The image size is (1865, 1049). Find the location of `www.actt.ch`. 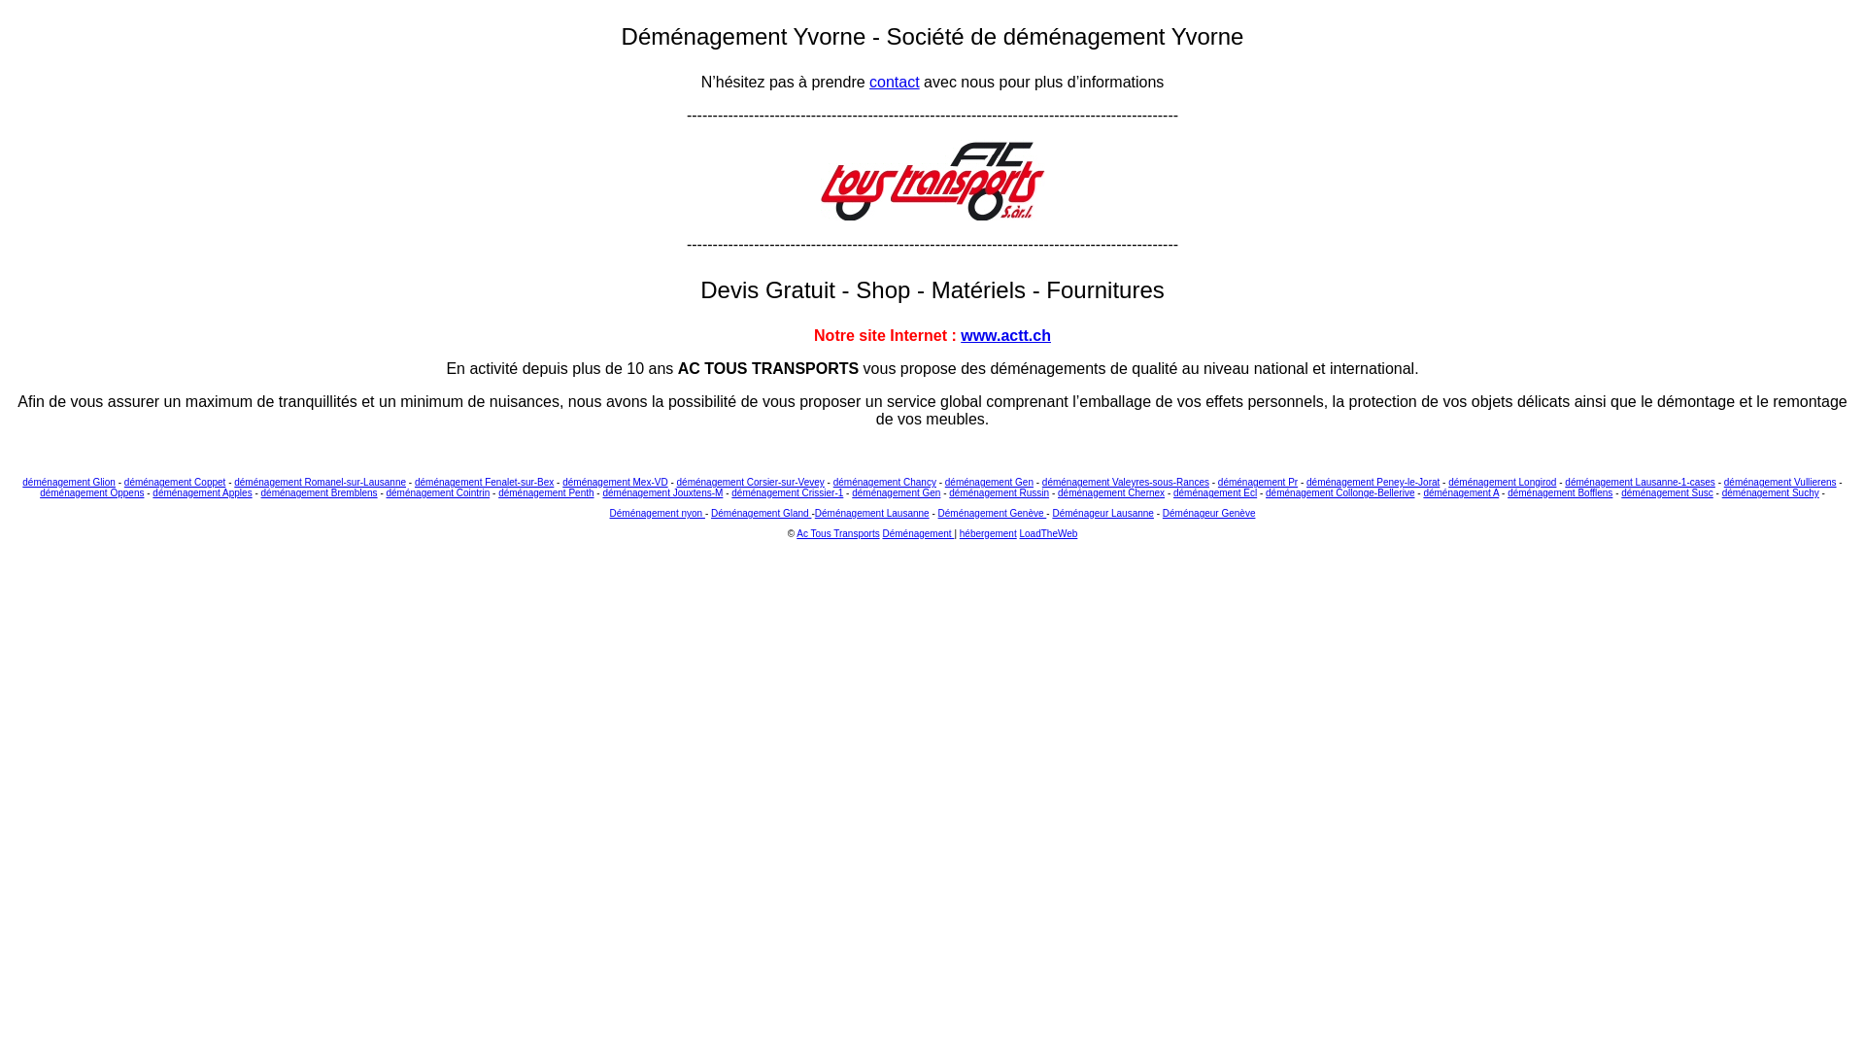

www.actt.ch is located at coordinates (1006, 336).